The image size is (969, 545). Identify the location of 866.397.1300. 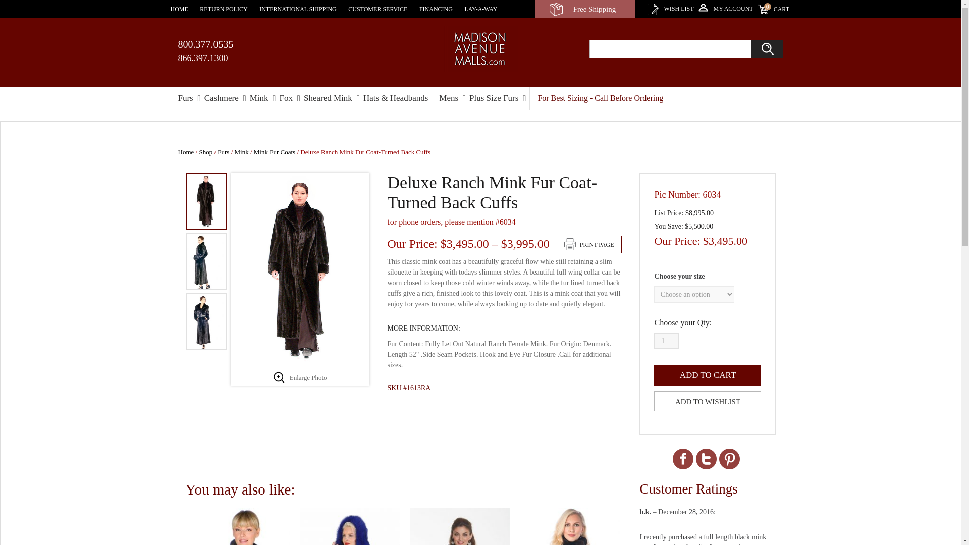
(202, 58).